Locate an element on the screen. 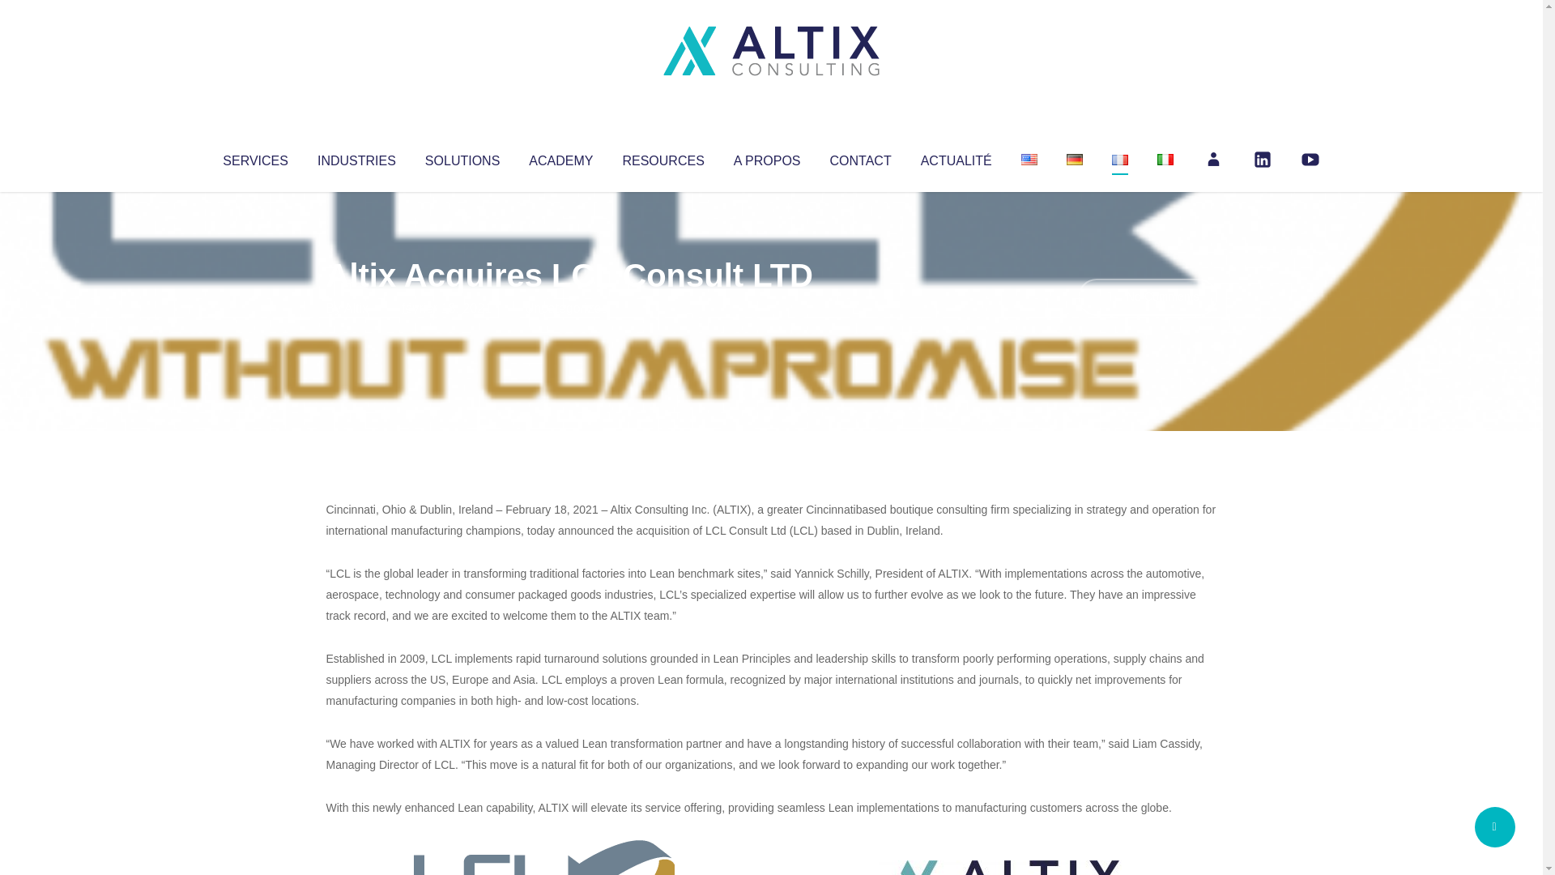 The height and width of the screenshot is (875, 1555). No Comments is located at coordinates (1147, 297).